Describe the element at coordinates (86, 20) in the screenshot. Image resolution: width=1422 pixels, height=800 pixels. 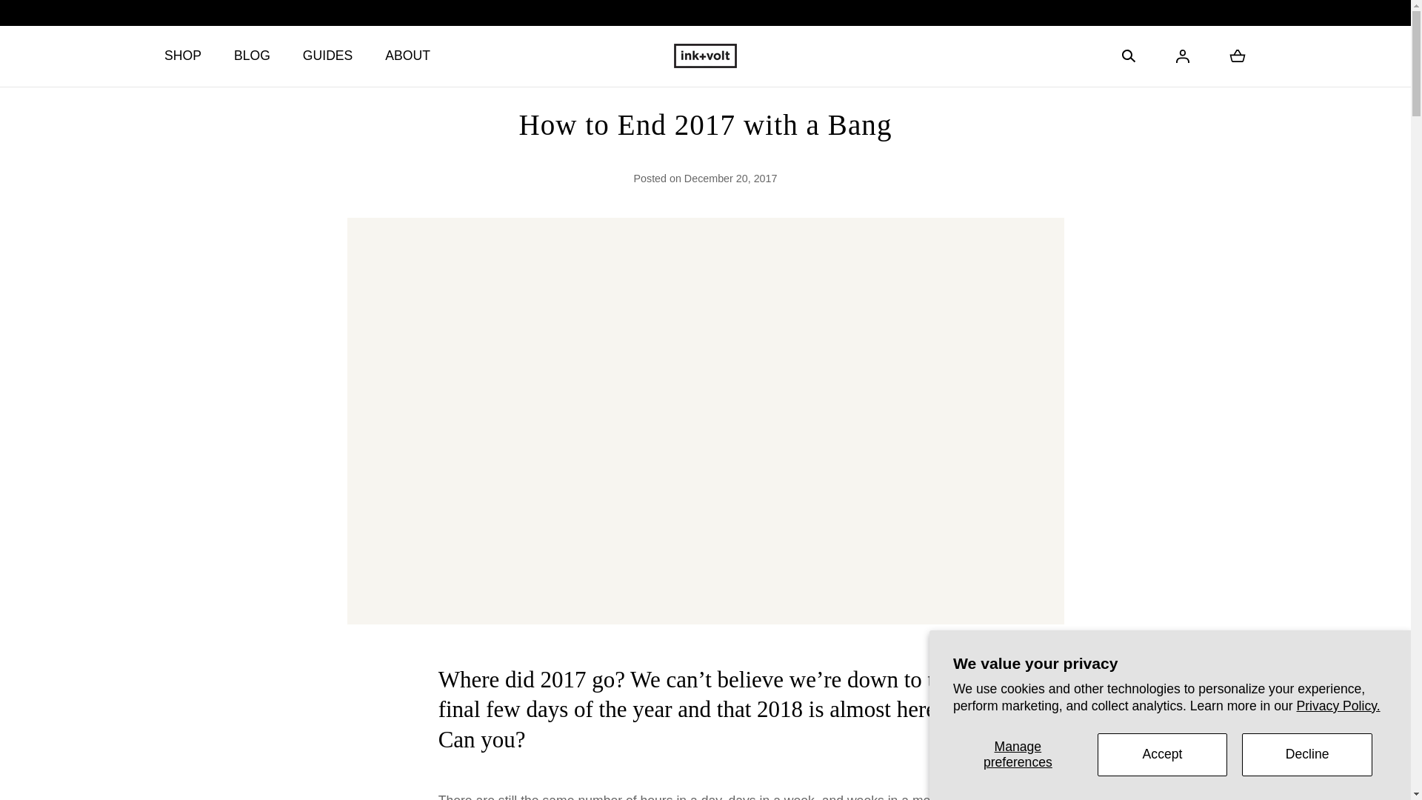
I see `SKIP TO CONTENT` at that location.